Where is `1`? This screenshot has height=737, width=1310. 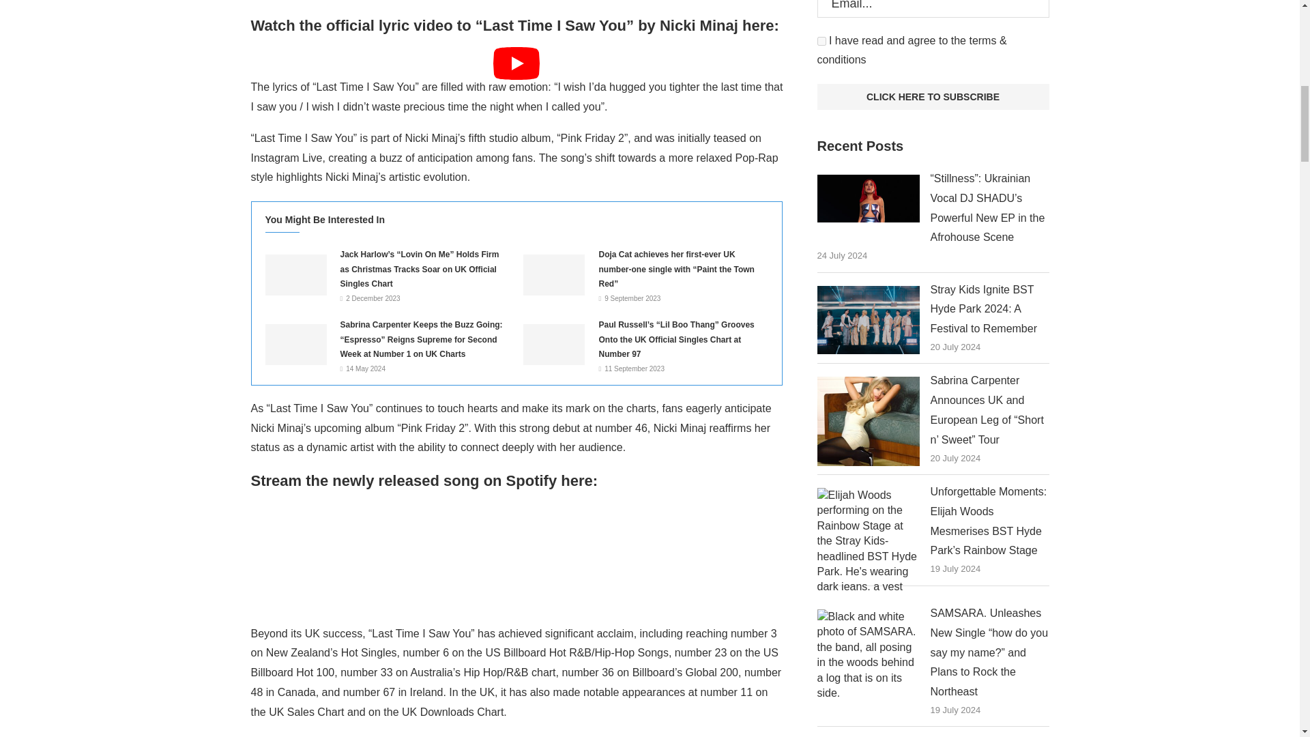 1 is located at coordinates (821, 41).